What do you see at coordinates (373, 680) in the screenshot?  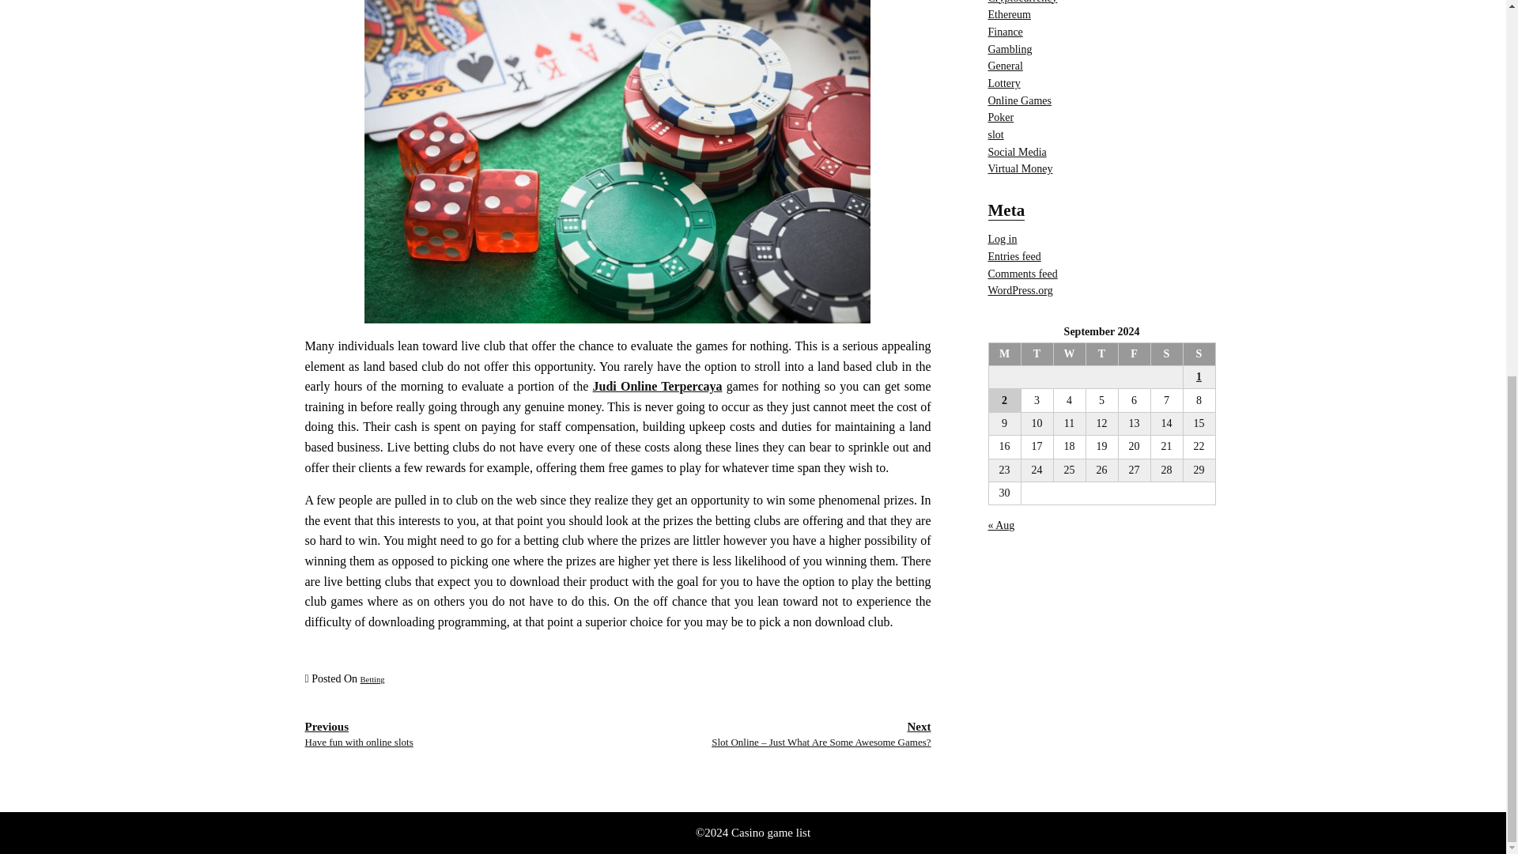 I see `Betting` at bounding box center [373, 680].